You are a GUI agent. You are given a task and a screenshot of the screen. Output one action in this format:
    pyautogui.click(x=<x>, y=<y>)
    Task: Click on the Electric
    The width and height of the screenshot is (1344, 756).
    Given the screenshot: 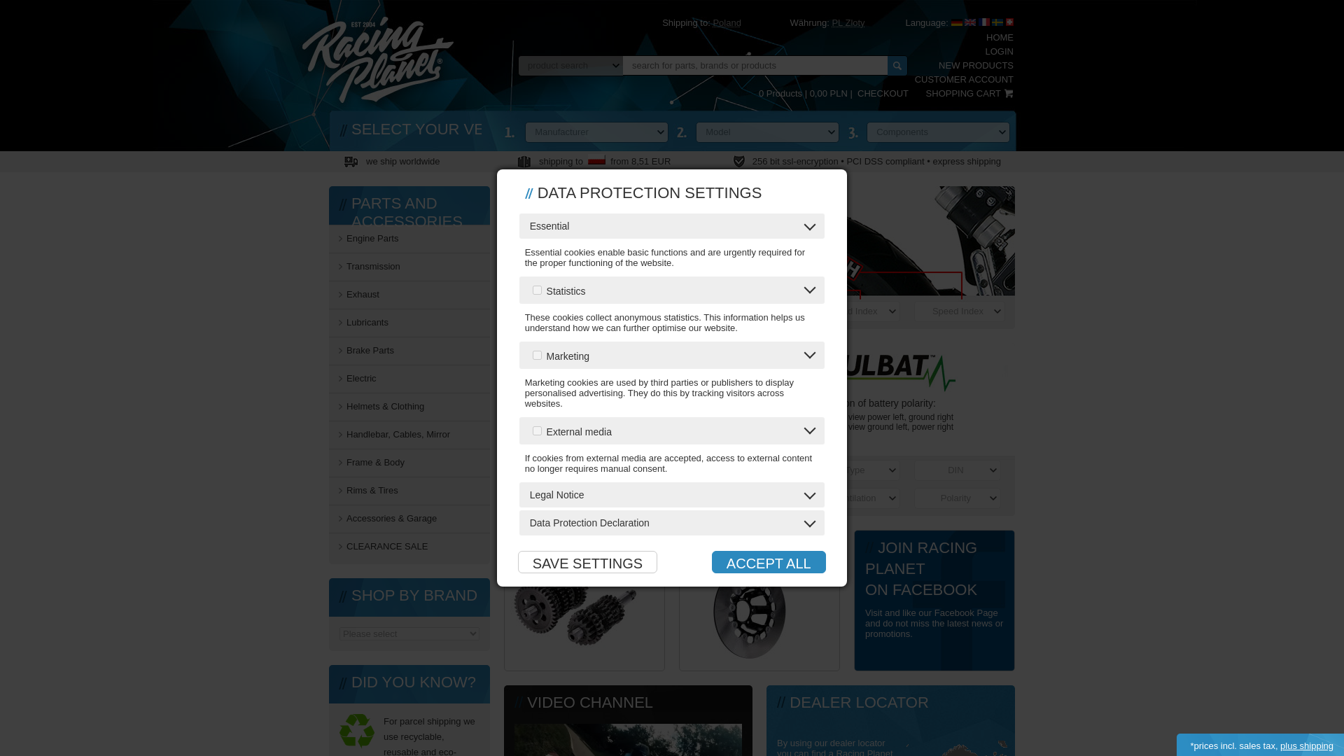 What is the action you would take?
    pyautogui.click(x=409, y=377)
    